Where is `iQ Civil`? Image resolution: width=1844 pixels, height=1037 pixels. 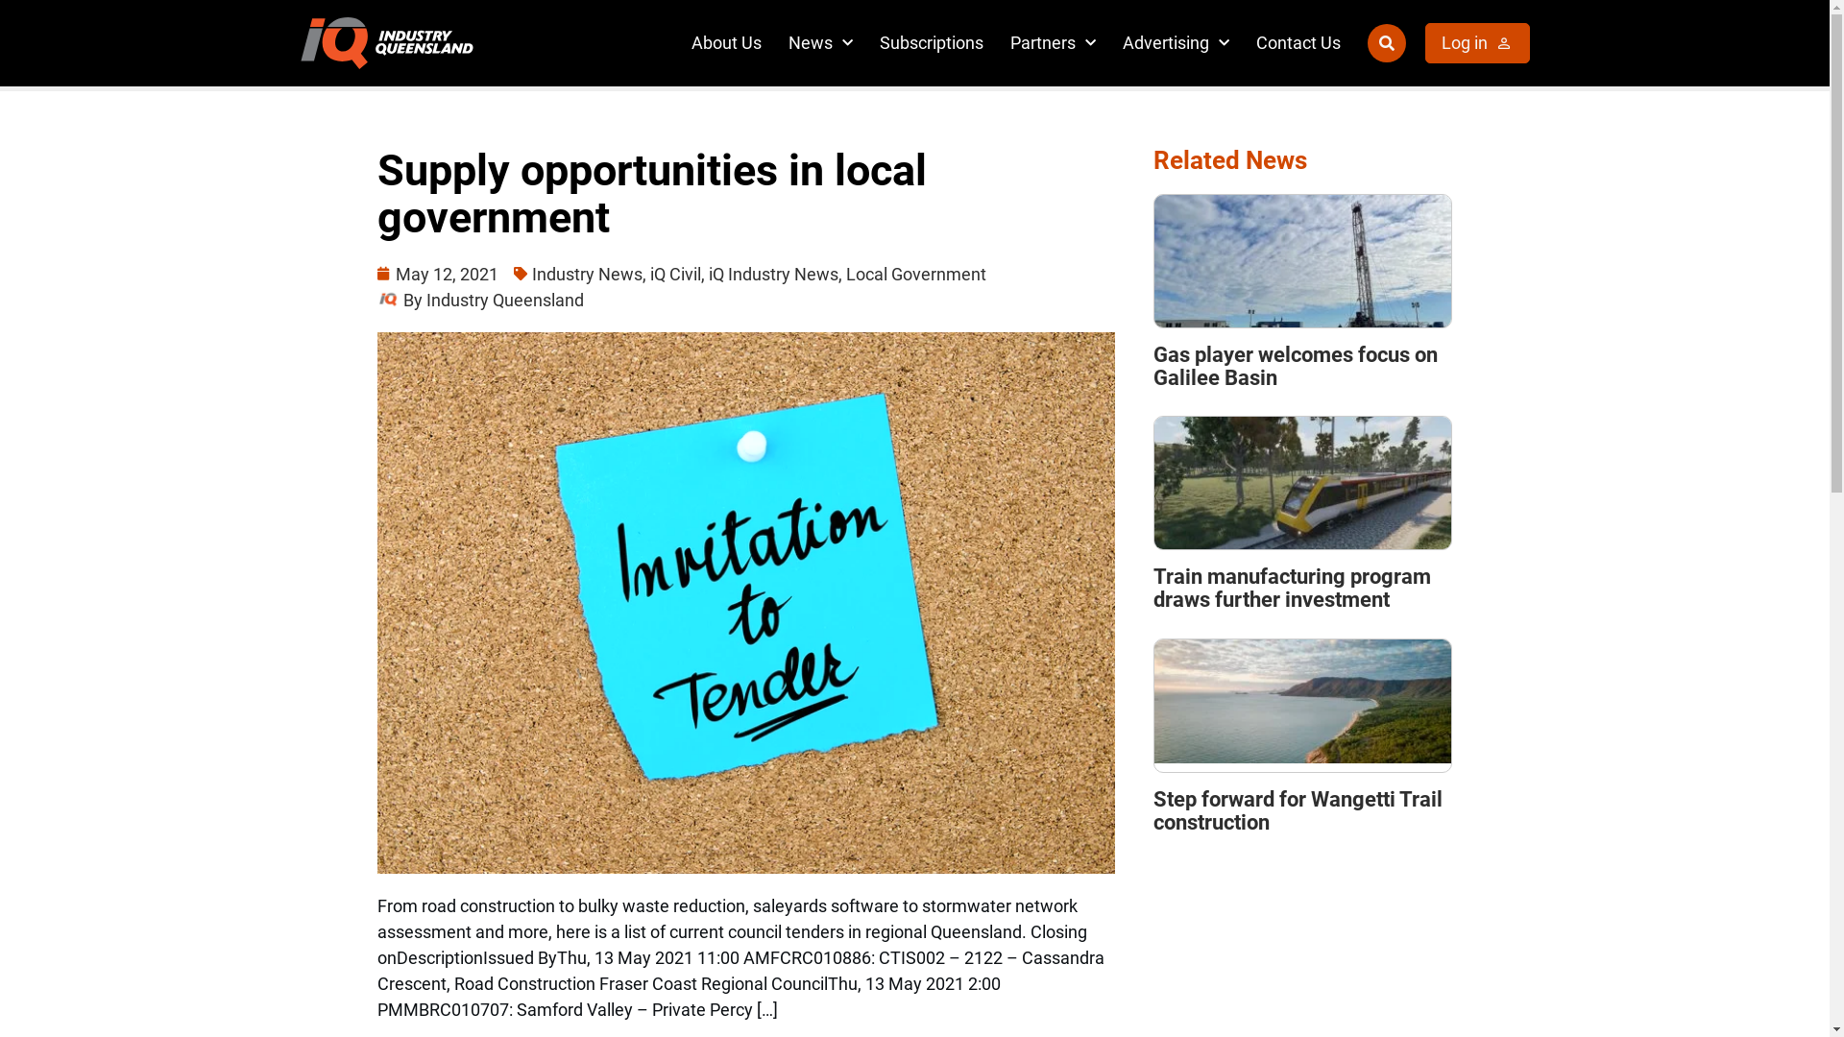
iQ Civil is located at coordinates (674, 275).